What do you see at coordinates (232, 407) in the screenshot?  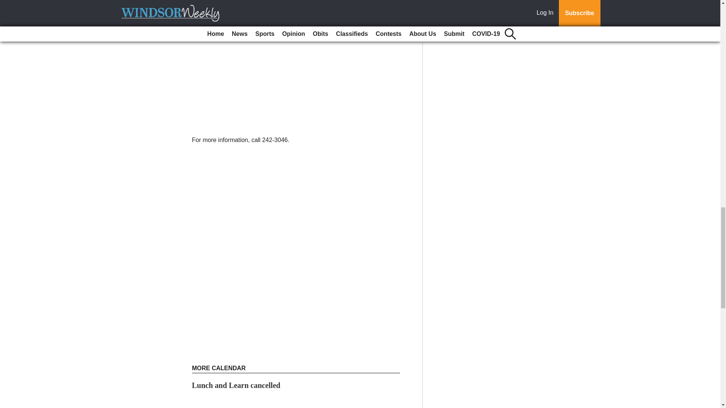 I see `Community Happenings` at bounding box center [232, 407].